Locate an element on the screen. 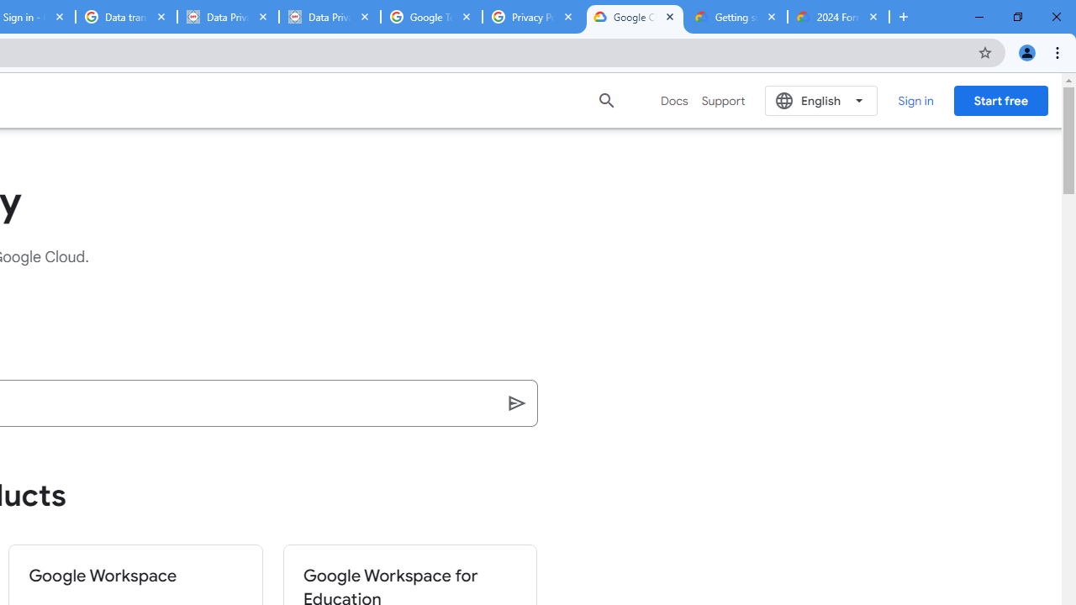 The height and width of the screenshot is (605, 1076). Support is located at coordinates (723, 101).